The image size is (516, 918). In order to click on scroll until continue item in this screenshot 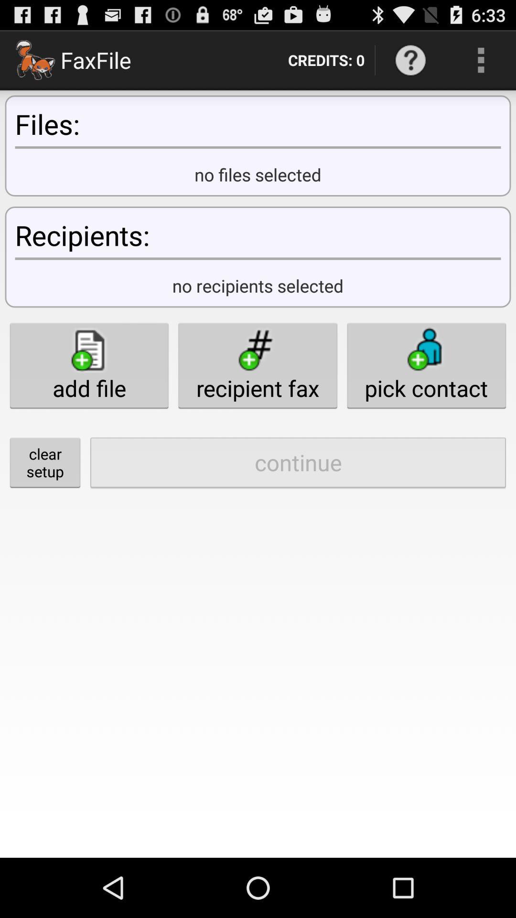, I will do `click(298, 462)`.